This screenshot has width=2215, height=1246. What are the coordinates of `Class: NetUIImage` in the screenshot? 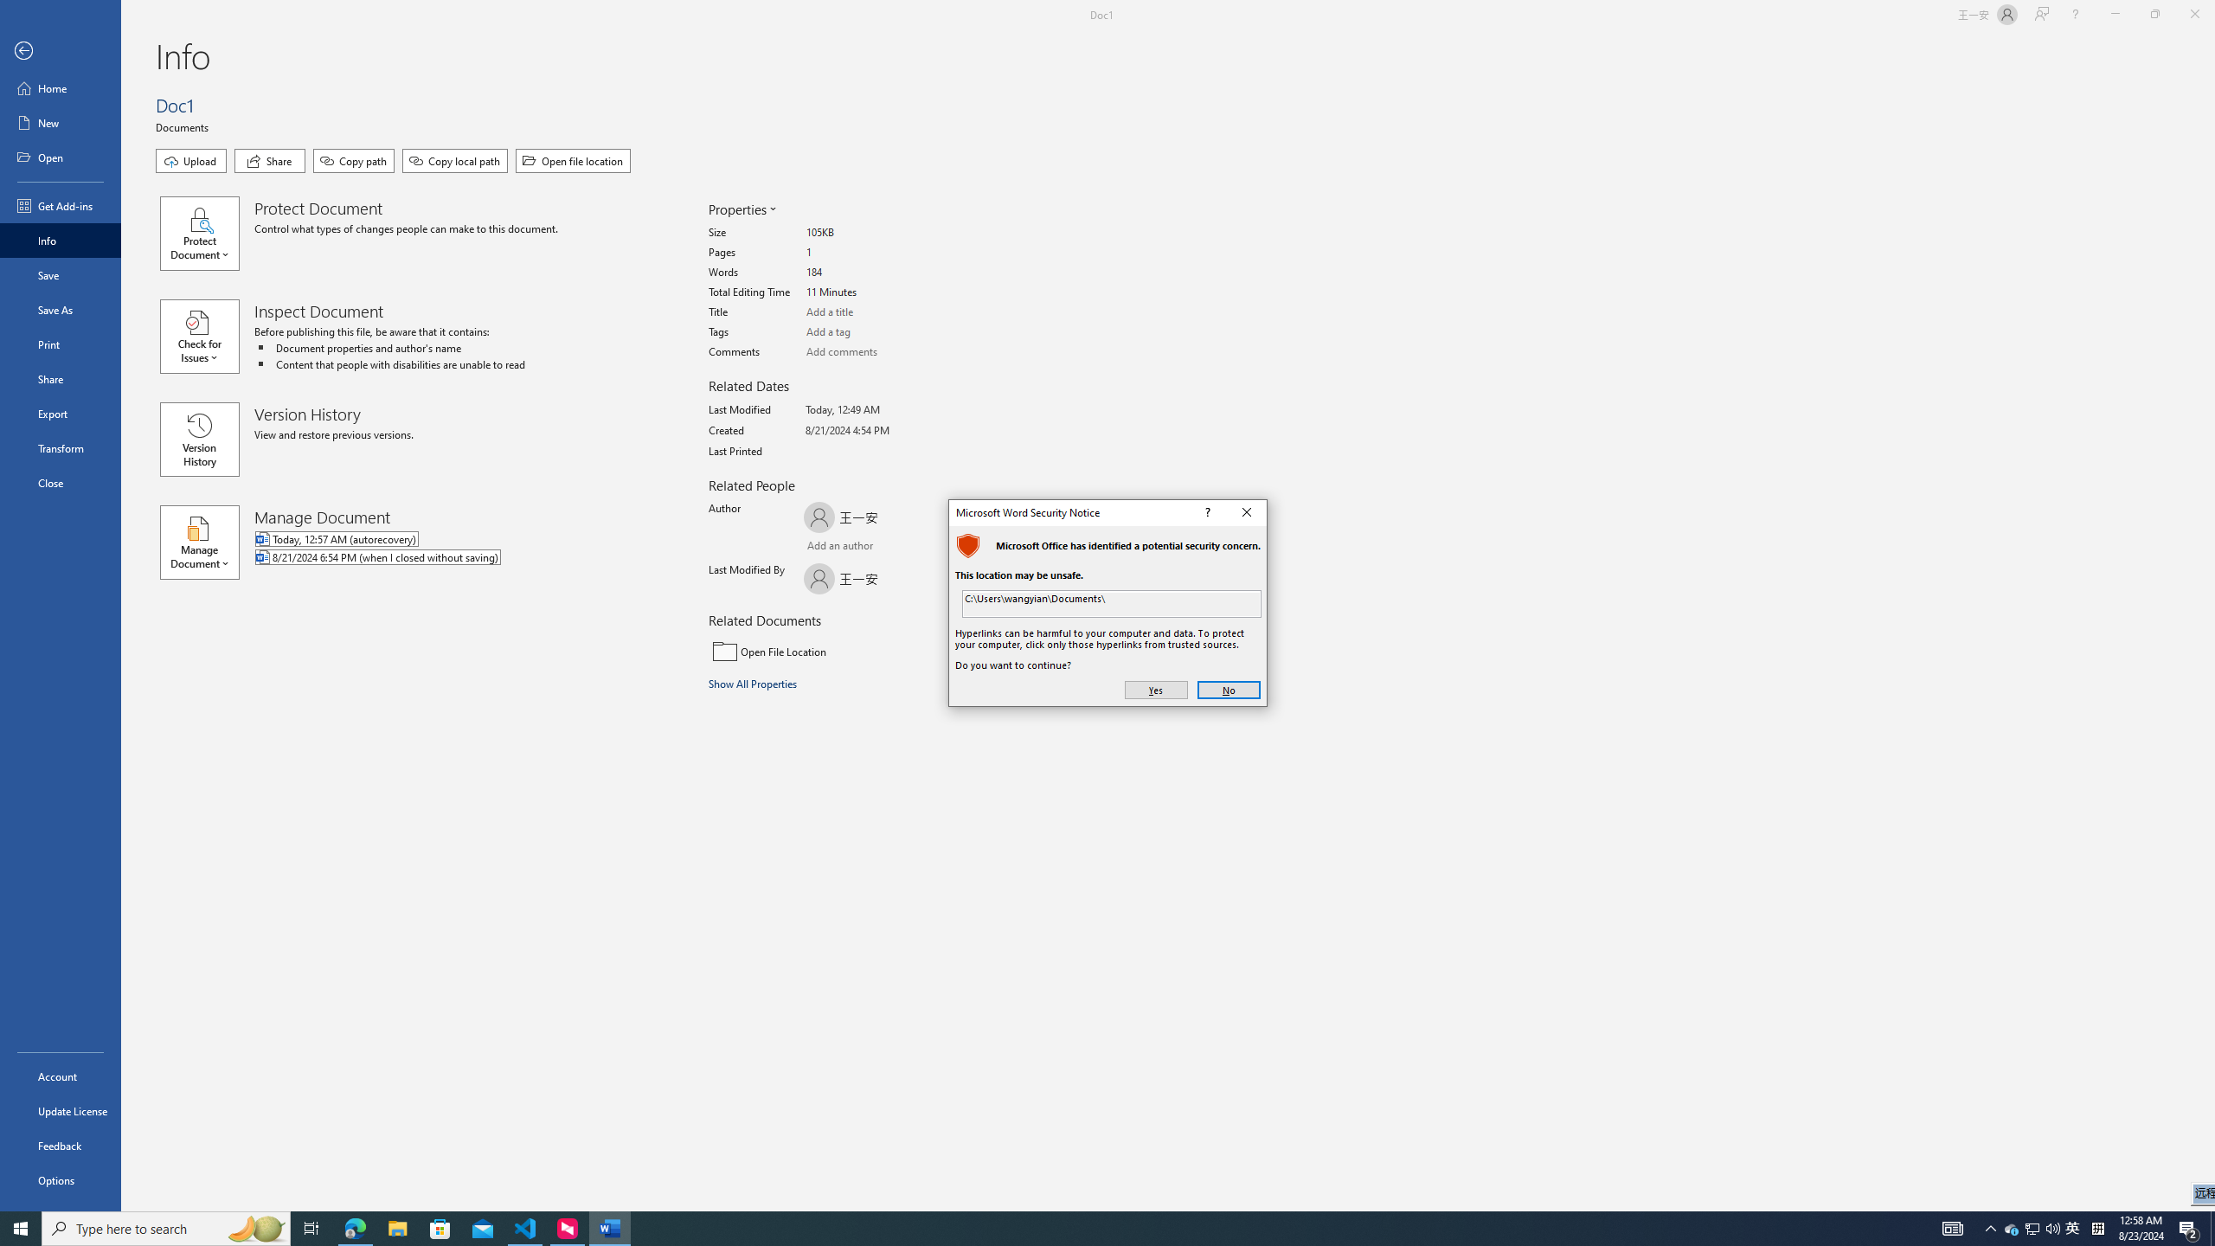 It's located at (971, 545).